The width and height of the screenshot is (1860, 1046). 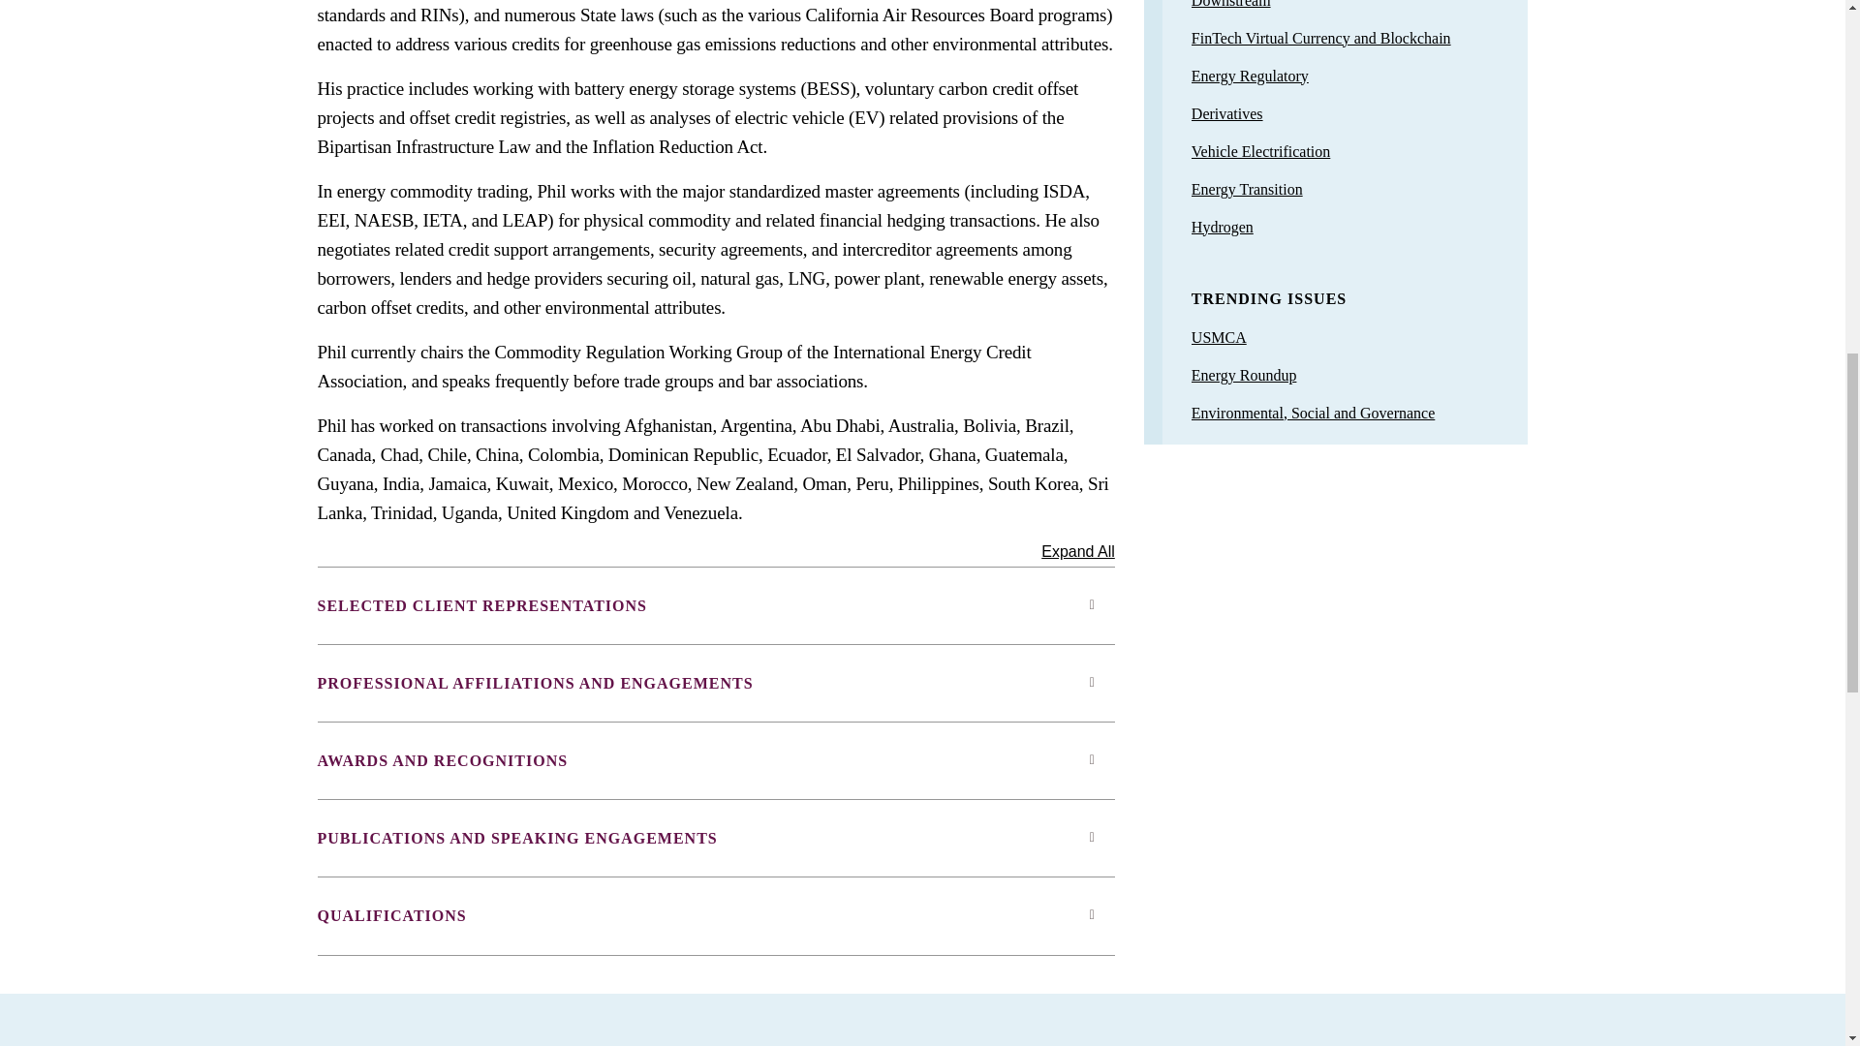 What do you see at coordinates (716, 606) in the screenshot?
I see `SELECTED CLIENT REPRESENTATIONS` at bounding box center [716, 606].